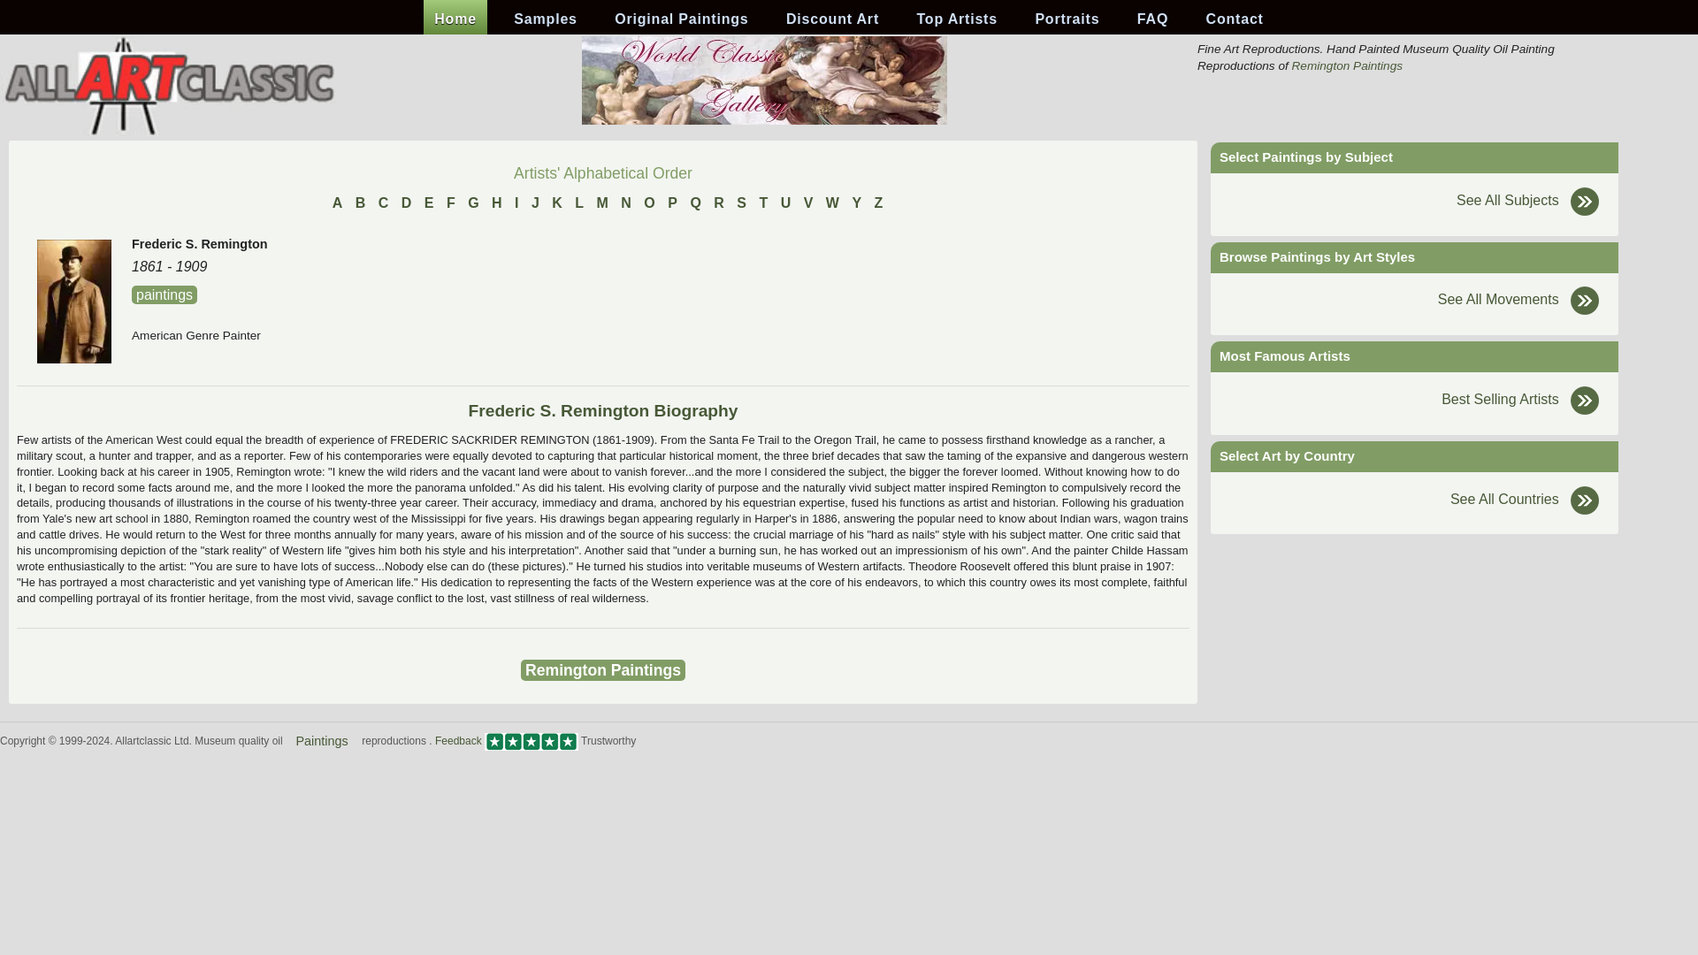 The height and width of the screenshot is (955, 1698). I want to click on Home, so click(455, 19).